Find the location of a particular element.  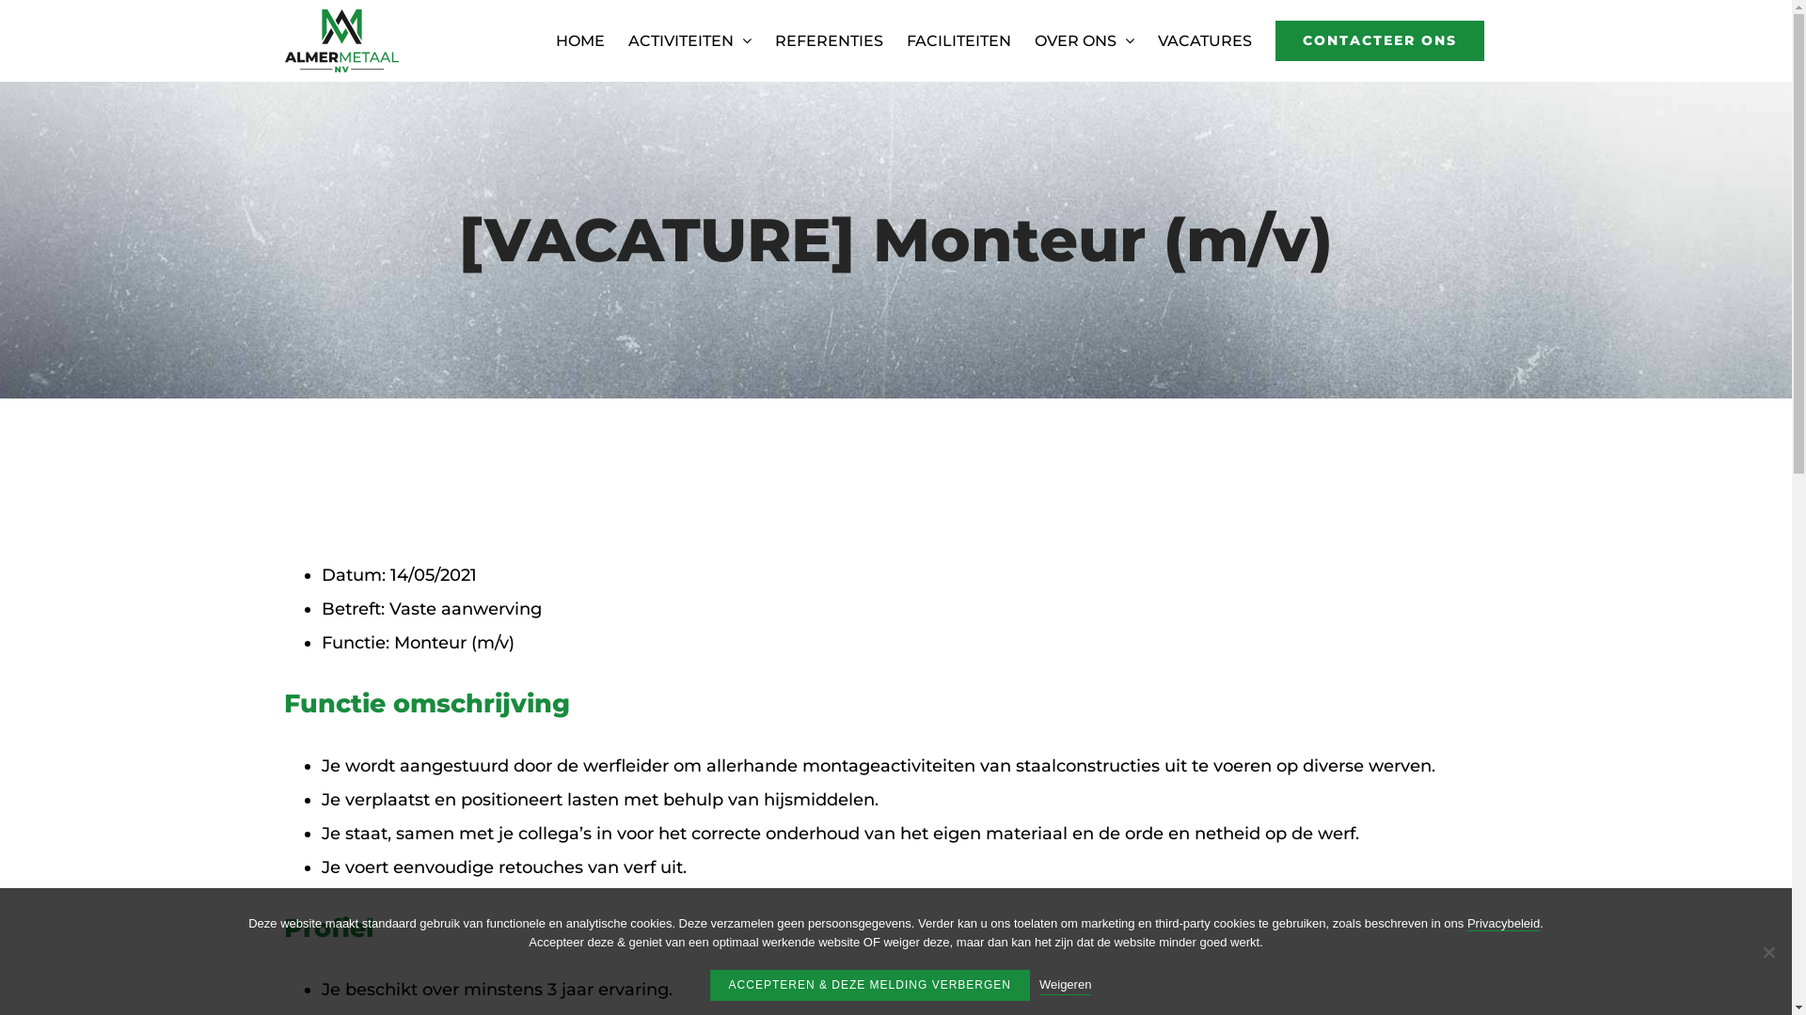

ACTIVITEITEN is located at coordinates (690, 41).